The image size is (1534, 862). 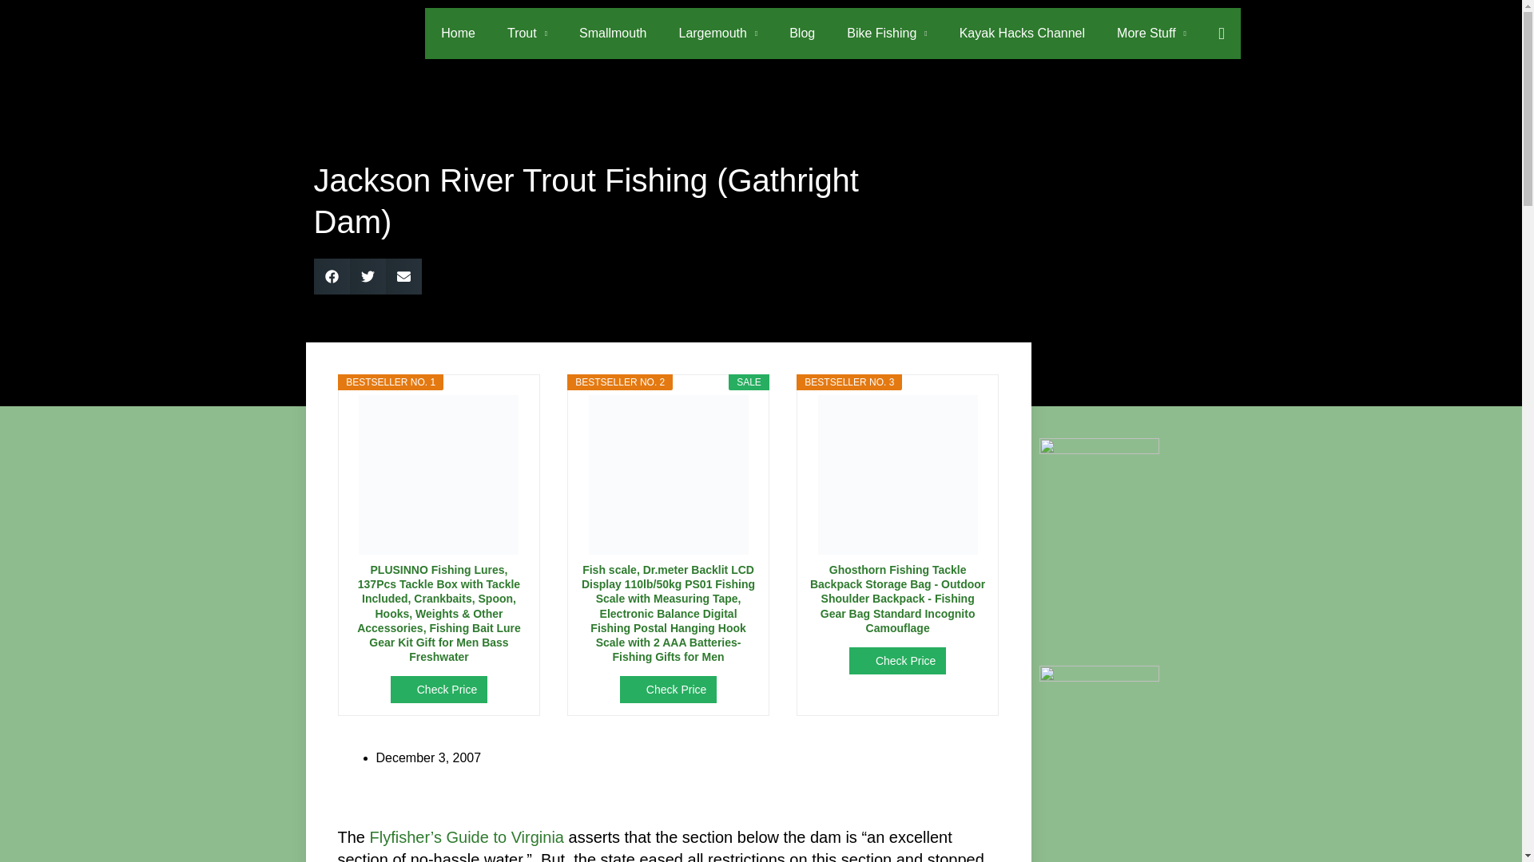 I want to click on Home, so click(x=457, y=34).